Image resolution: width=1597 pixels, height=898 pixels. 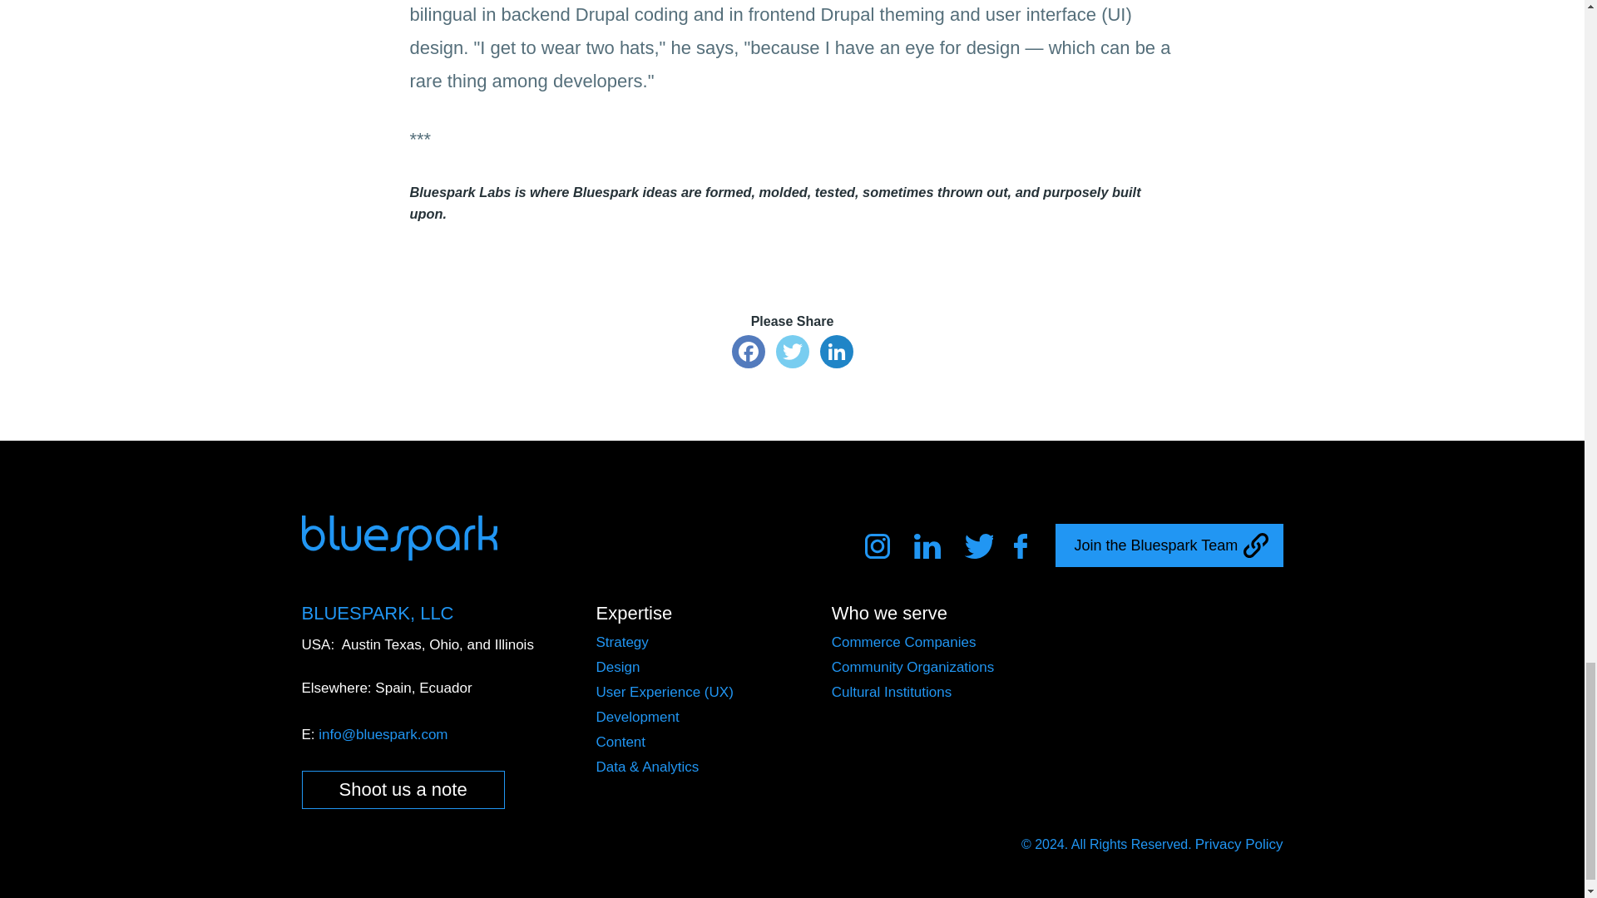 I want to click on Privacy Policy, so click(x=1239, y=843).